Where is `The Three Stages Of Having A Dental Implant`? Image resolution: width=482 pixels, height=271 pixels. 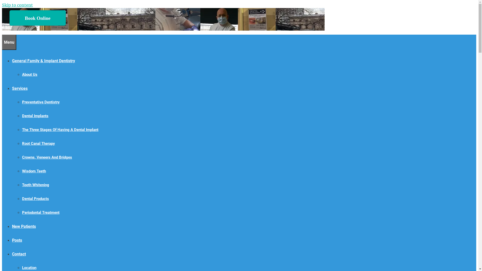
The Three Stages Of Having A Dental Implant is located at coordinates (60, 130).